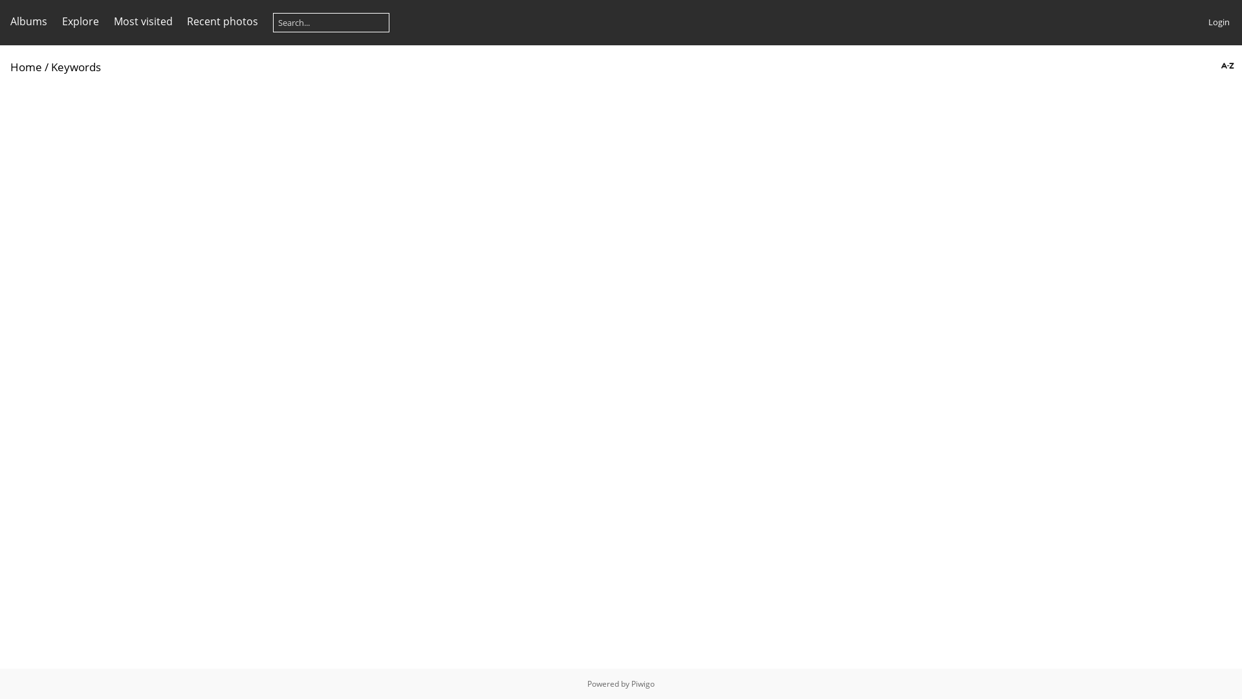  What do you see at coordinates (643, 683) in the screenshot?
I see `Piwigo` at bounding box center [643, 683].